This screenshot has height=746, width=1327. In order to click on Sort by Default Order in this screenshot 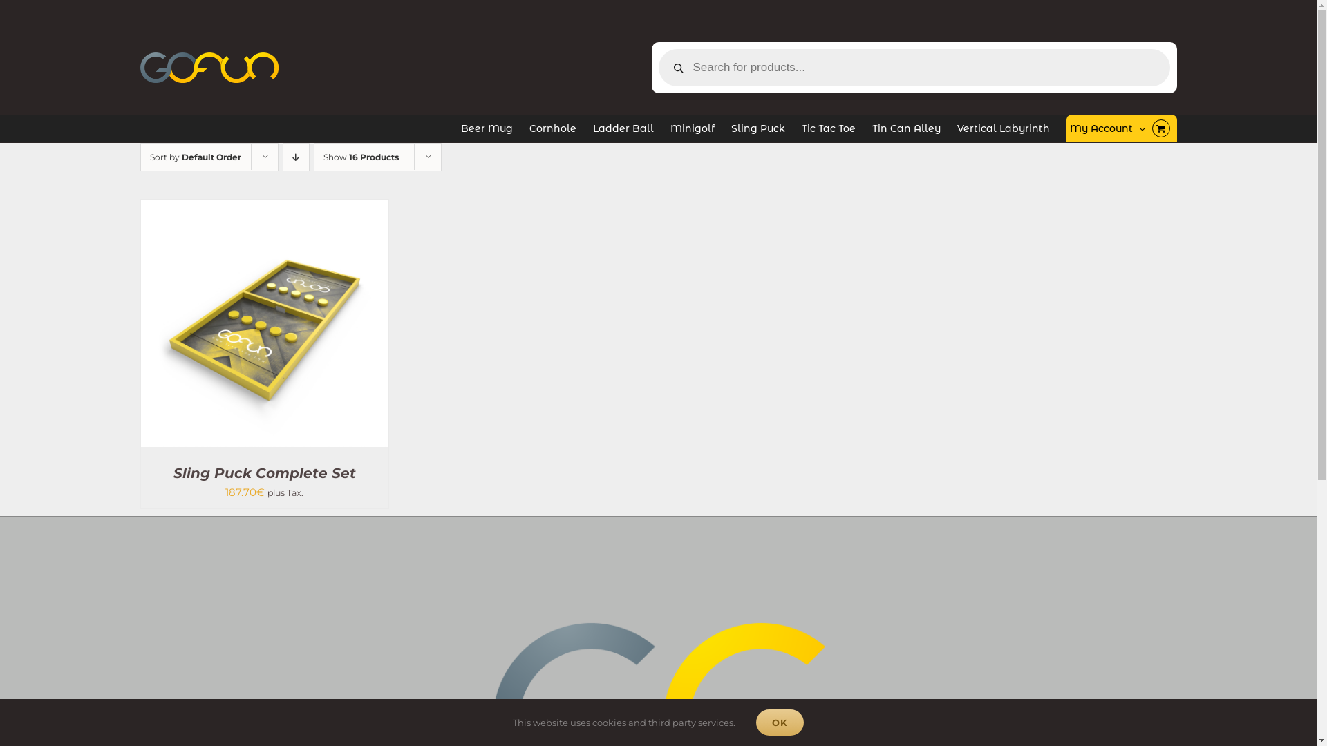, I will do `click(195, 157)`.